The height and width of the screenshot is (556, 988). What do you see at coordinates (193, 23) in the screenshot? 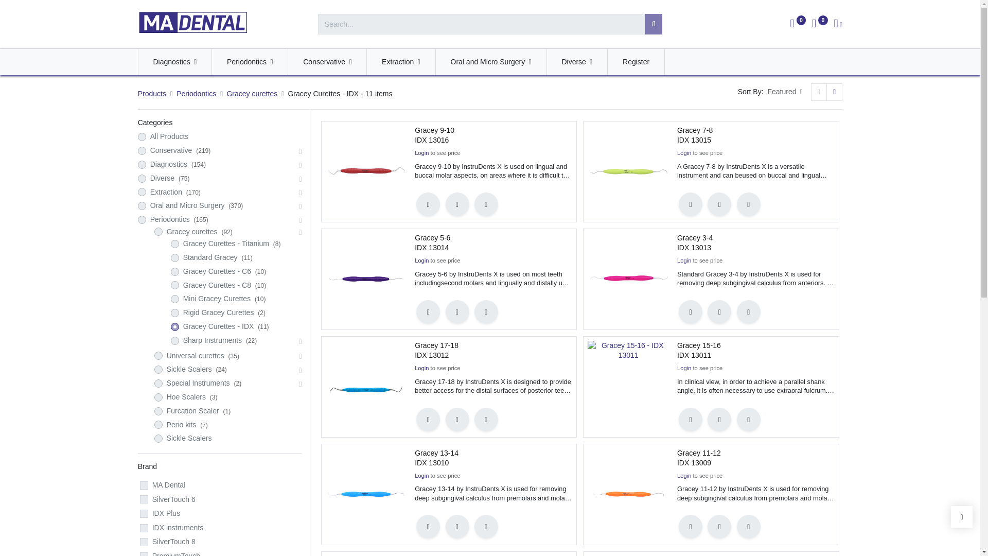
I see `MA Dental` at bounding box center [193, 23].